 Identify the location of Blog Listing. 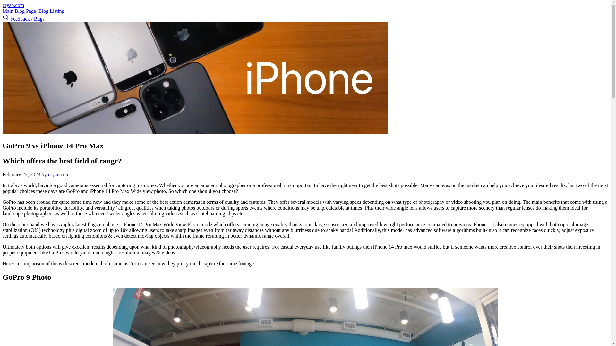
(51, 11).